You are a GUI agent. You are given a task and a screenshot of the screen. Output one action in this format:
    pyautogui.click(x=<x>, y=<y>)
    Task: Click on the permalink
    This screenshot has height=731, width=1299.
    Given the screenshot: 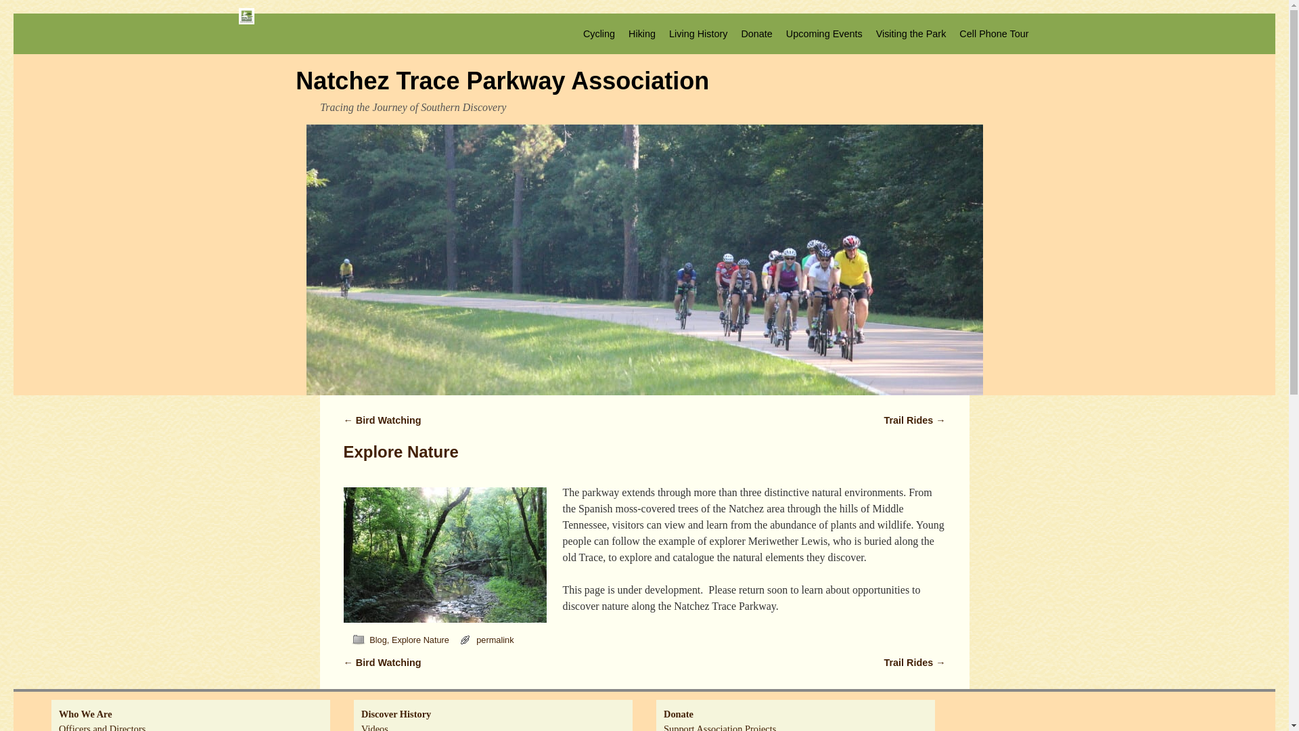 What is the action you would take?
    pyautogui.click(x=495, y=640)
    